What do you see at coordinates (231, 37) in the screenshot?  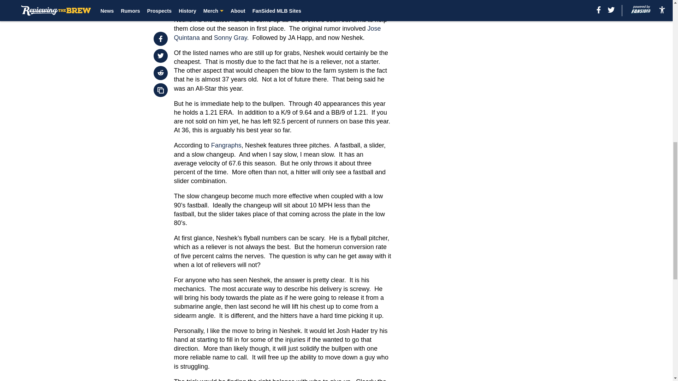 I see `Sonny Gray` at bounding box center [231, 37].